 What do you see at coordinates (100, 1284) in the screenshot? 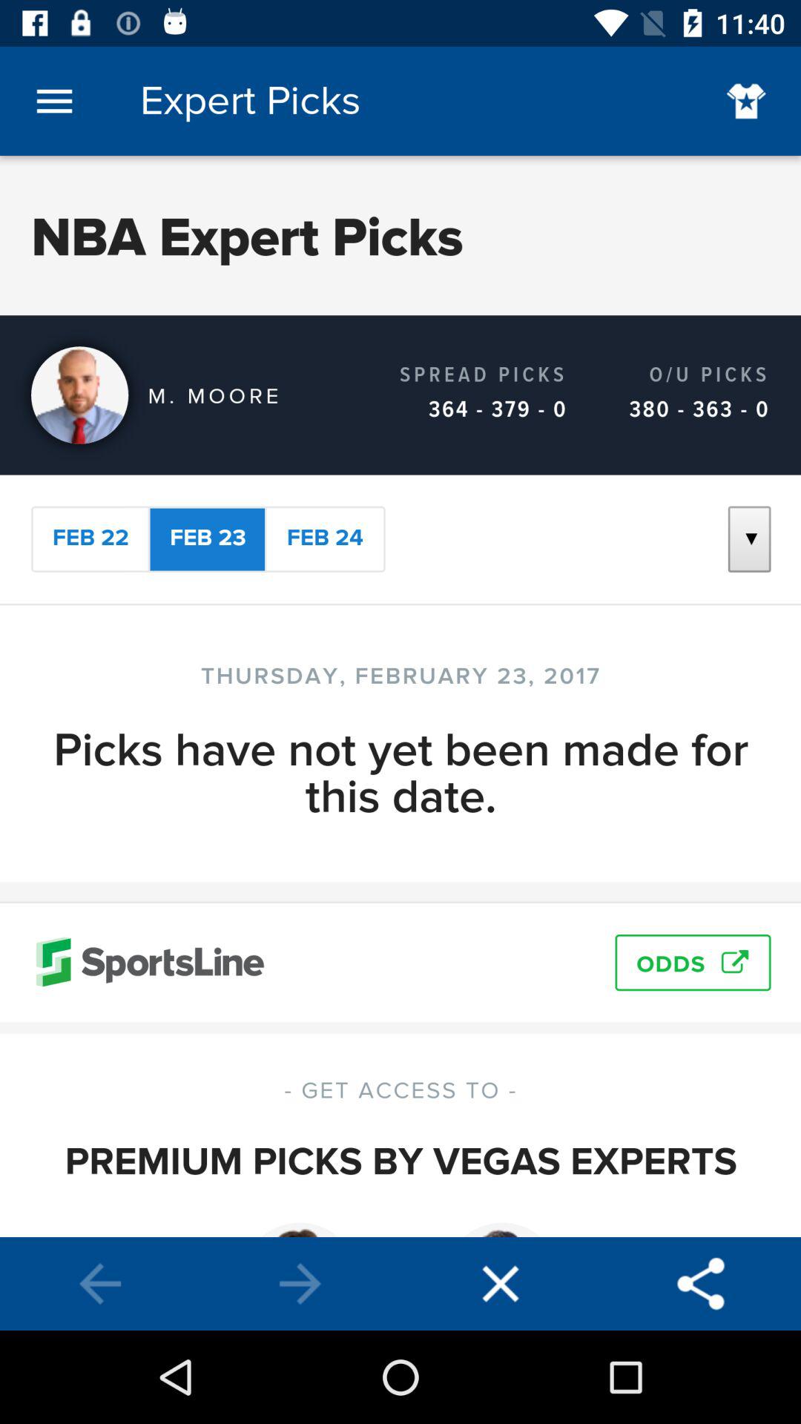
I see `go back` at bounding box center [100, 1284].